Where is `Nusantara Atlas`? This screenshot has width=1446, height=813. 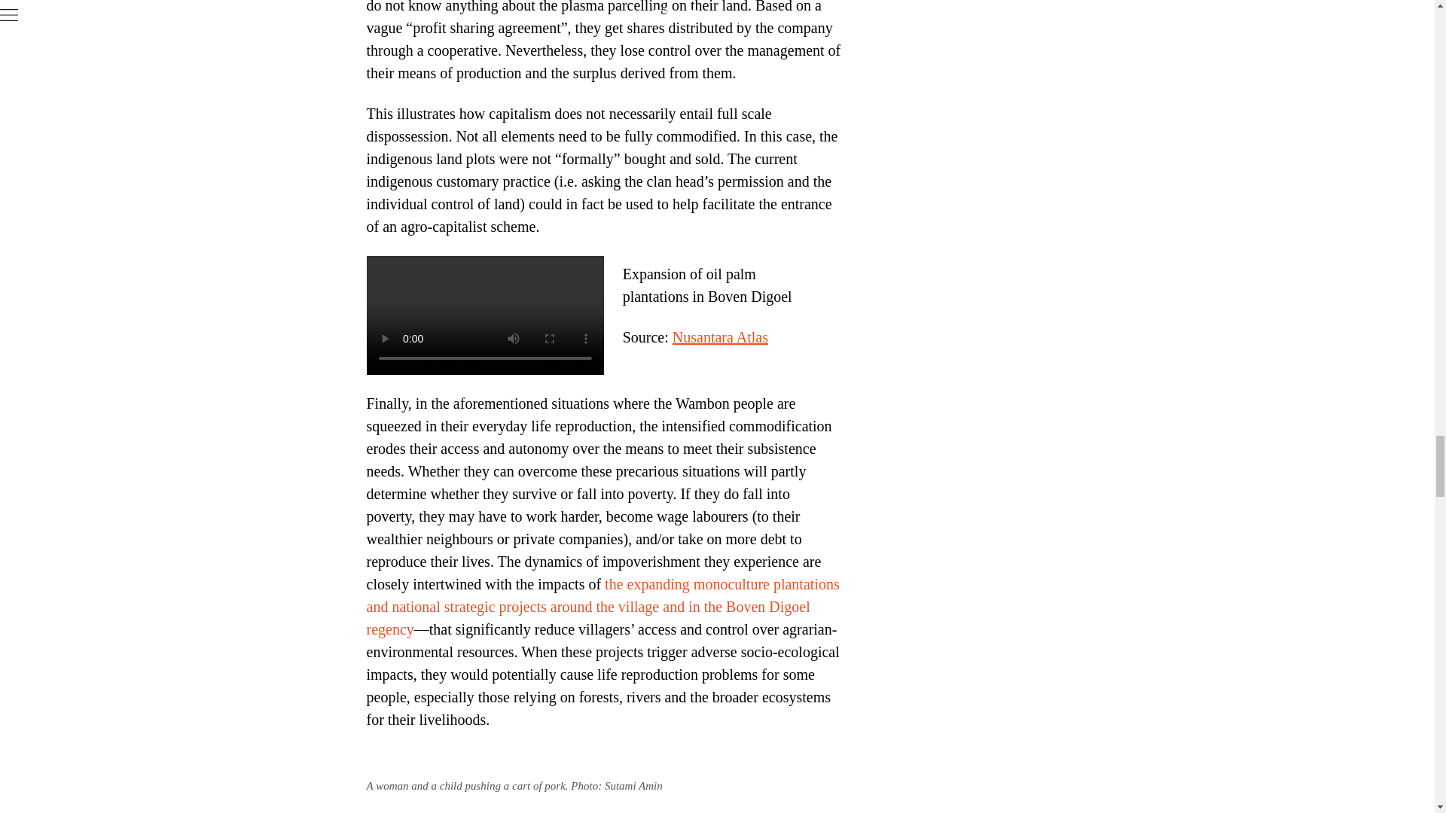 Nusantara Atlas is located at coordinates (720, 337).